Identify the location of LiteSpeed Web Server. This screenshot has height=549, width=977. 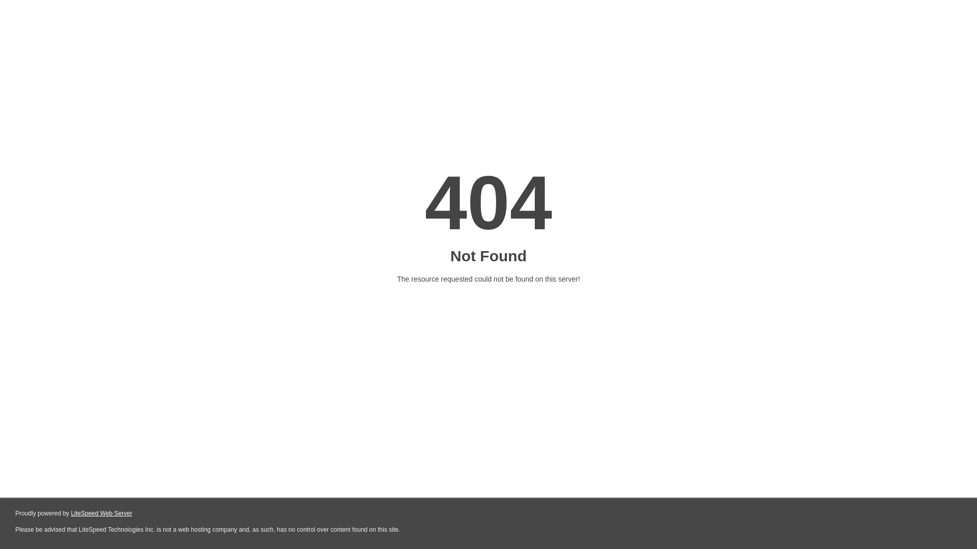
(102, 513).